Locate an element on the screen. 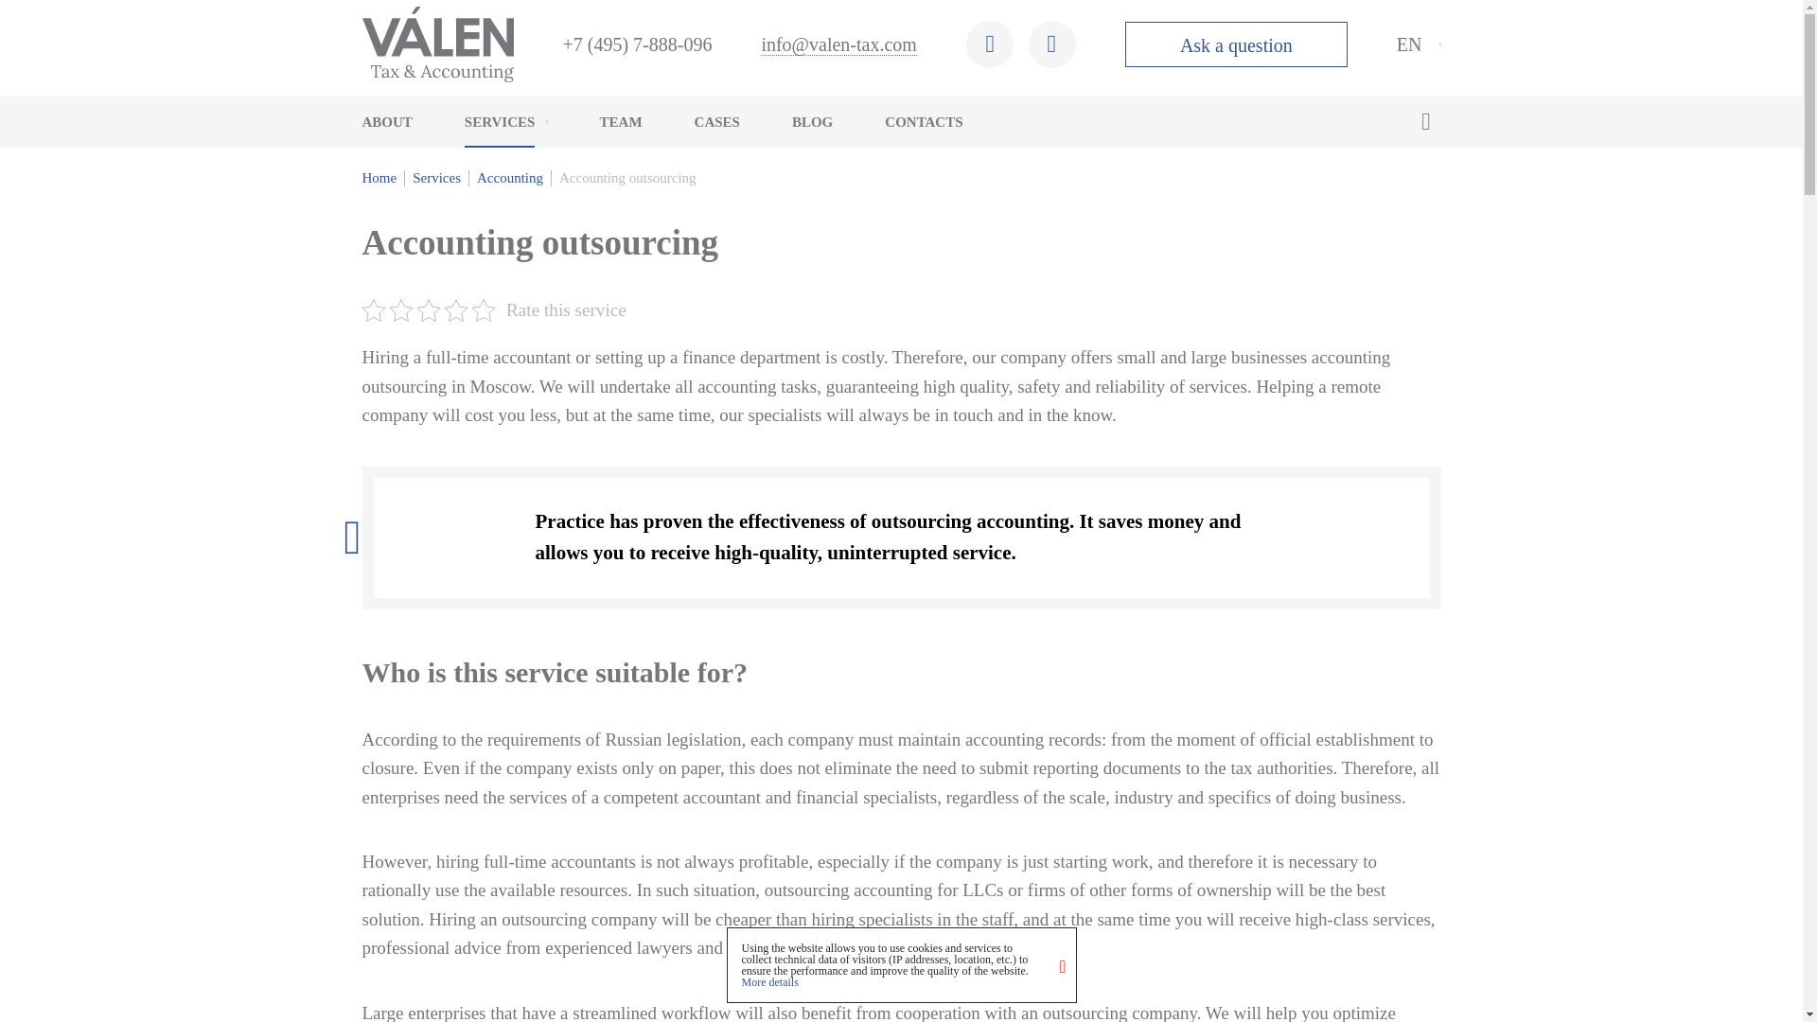 The width and height of the screenshot is (1817, 1022). CONTACTS is located at coordinates (924, 121).